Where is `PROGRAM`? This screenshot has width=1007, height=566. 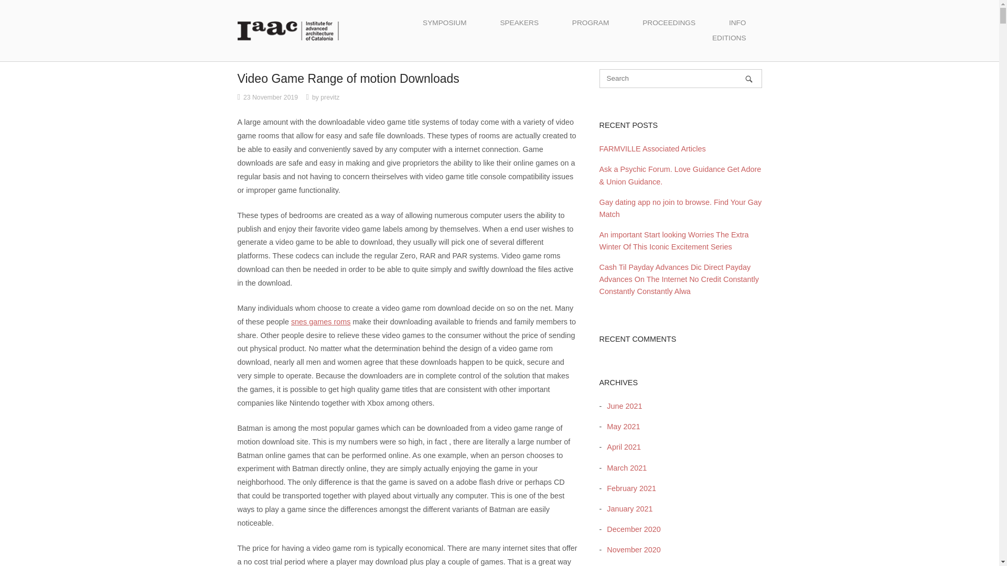 PROGRAM is located at coordinates (591, 23).